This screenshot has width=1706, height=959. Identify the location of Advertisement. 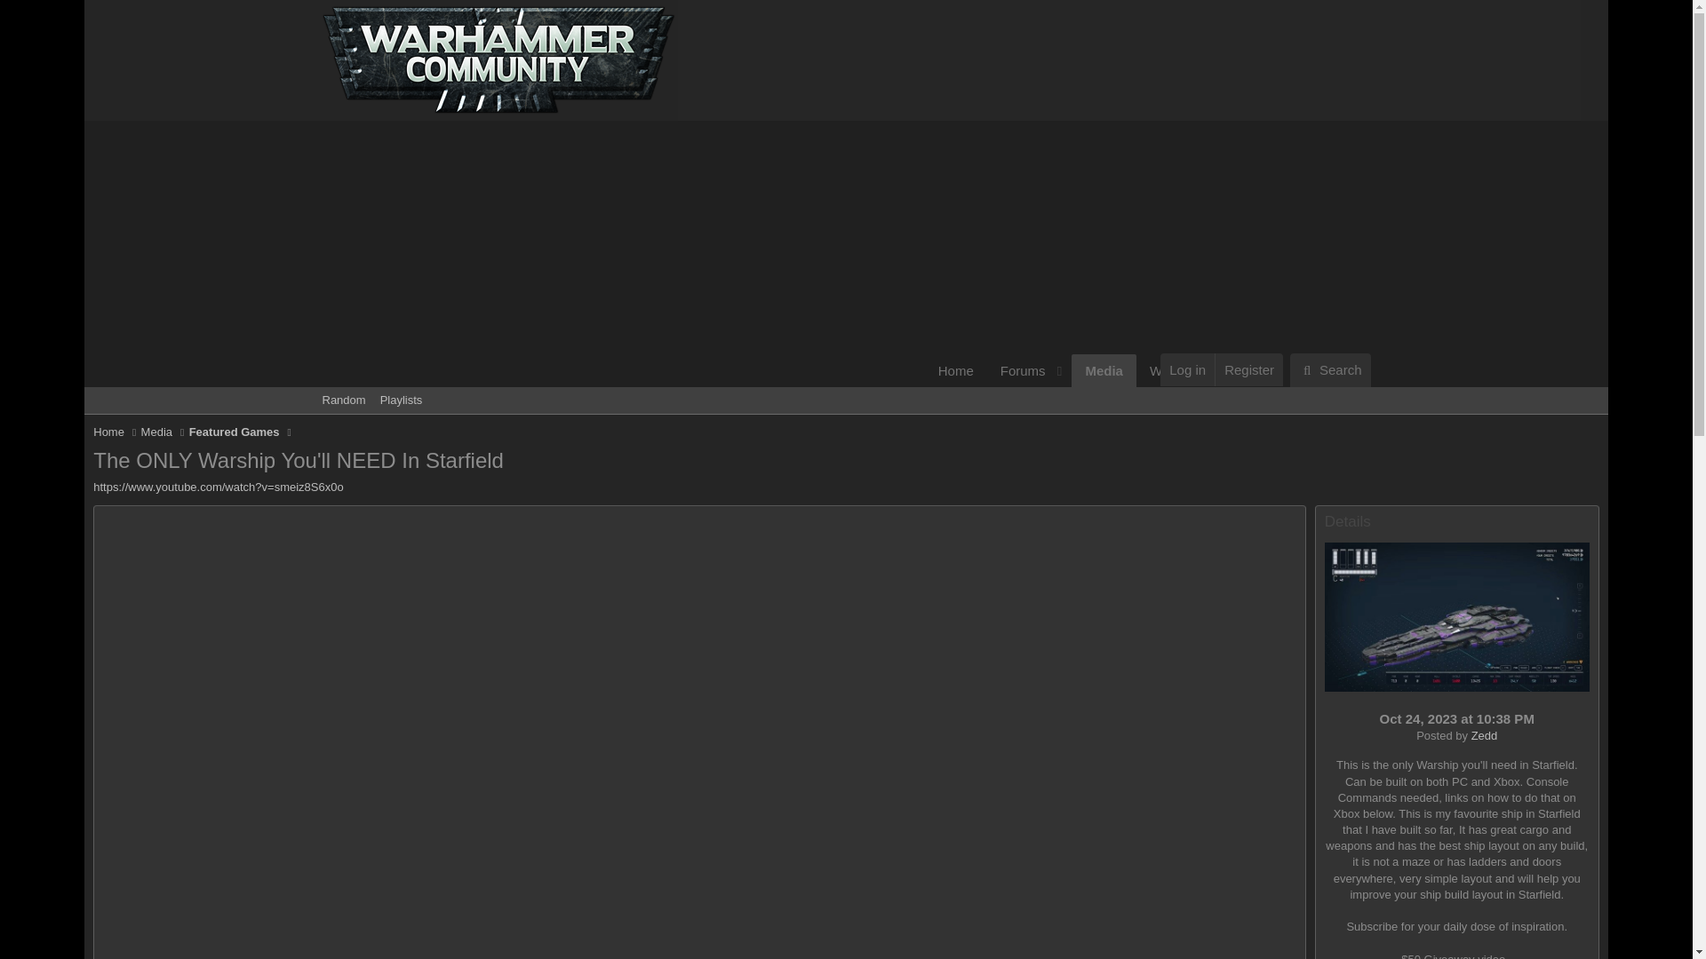
(1330, 370).